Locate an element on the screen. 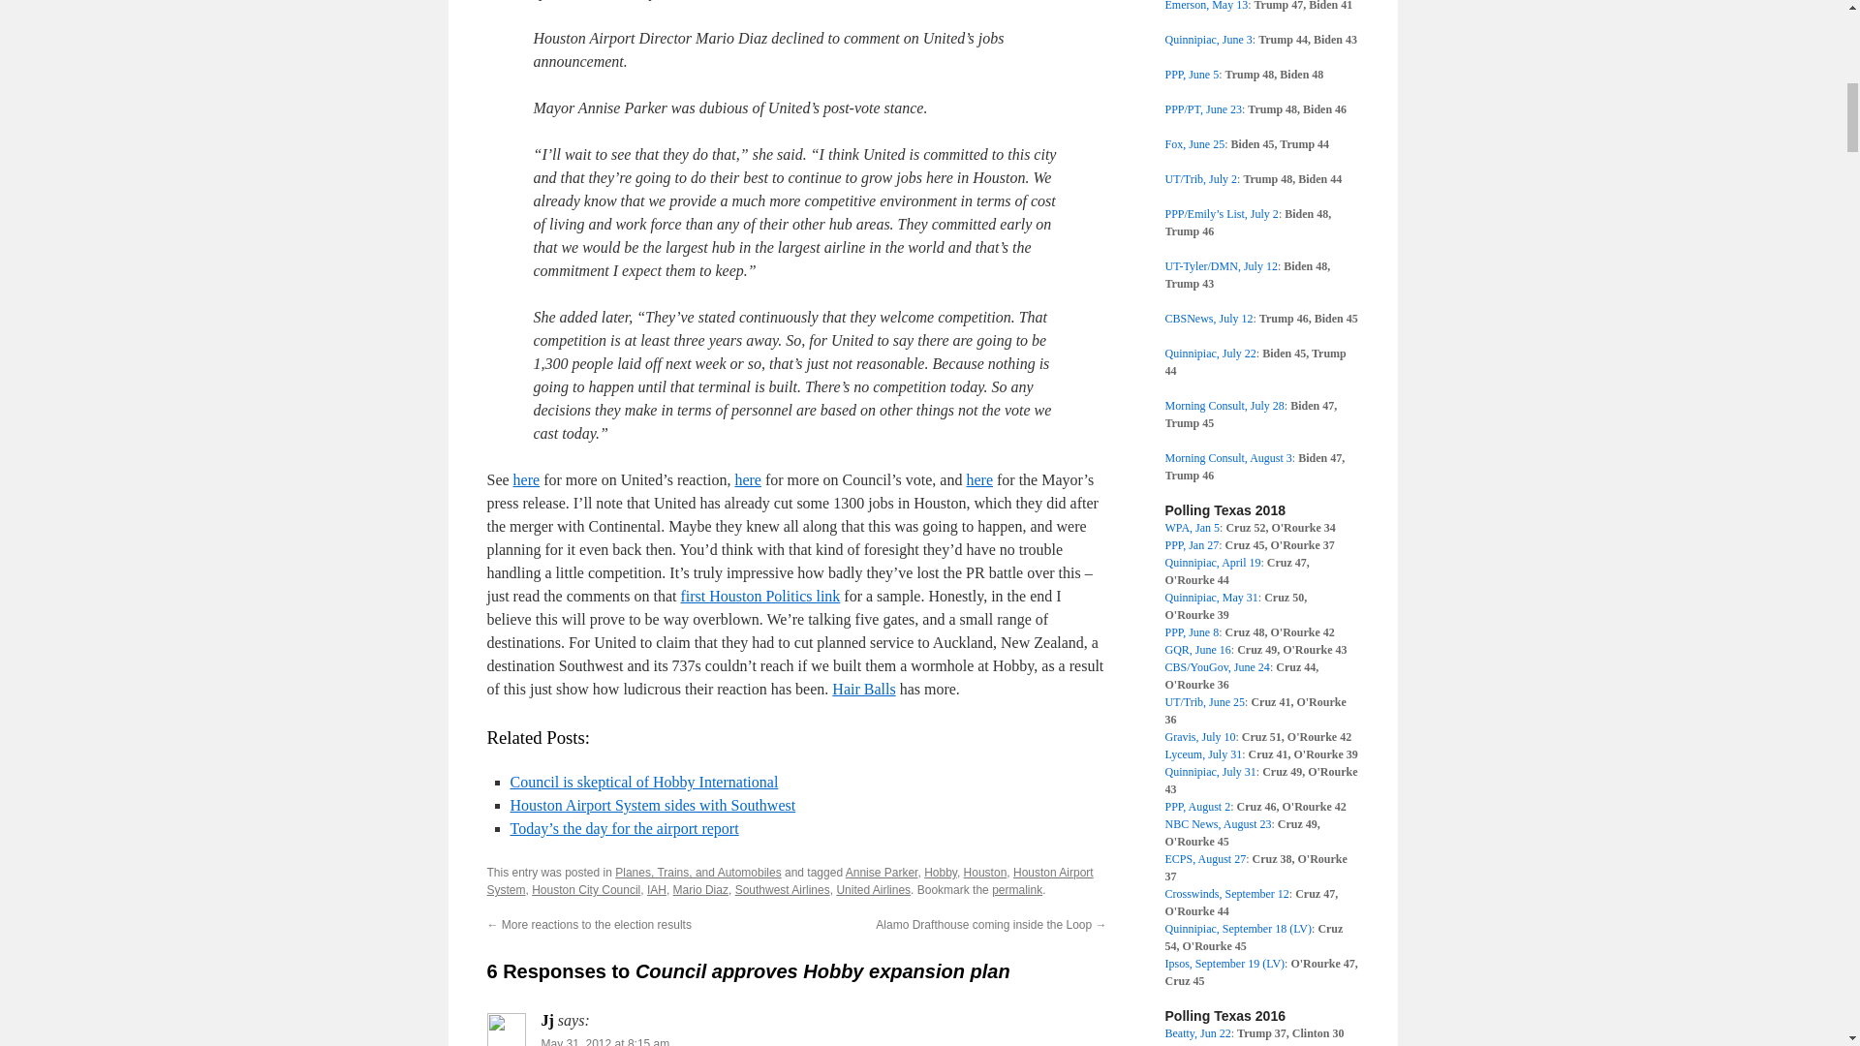 This screenshot has height=1046, width=1860. Houston City Council is located at coordinates (585, 889).